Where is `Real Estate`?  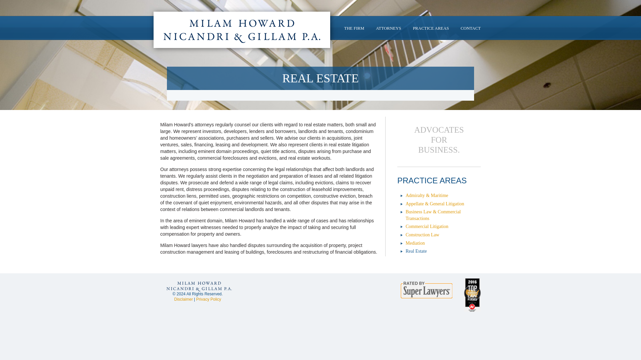
Real Estate is located at coordinates (416, 251).